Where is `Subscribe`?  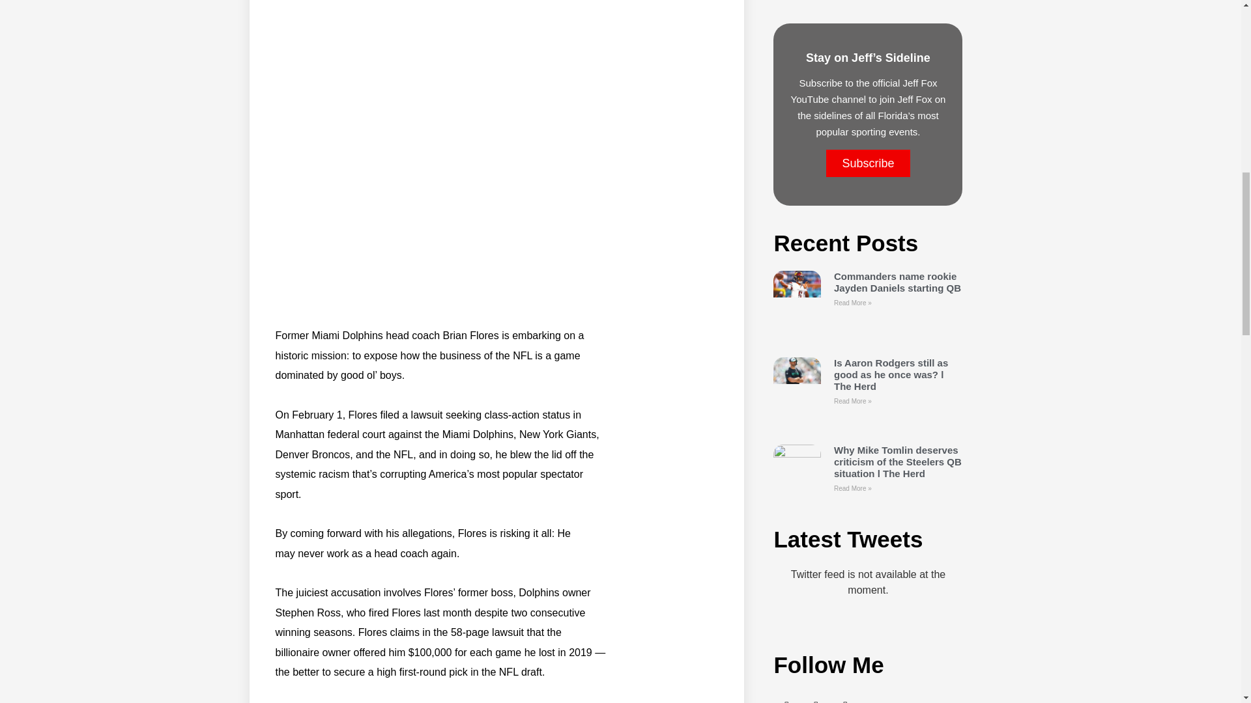
Subscribe is located at coordinates (867, 163).